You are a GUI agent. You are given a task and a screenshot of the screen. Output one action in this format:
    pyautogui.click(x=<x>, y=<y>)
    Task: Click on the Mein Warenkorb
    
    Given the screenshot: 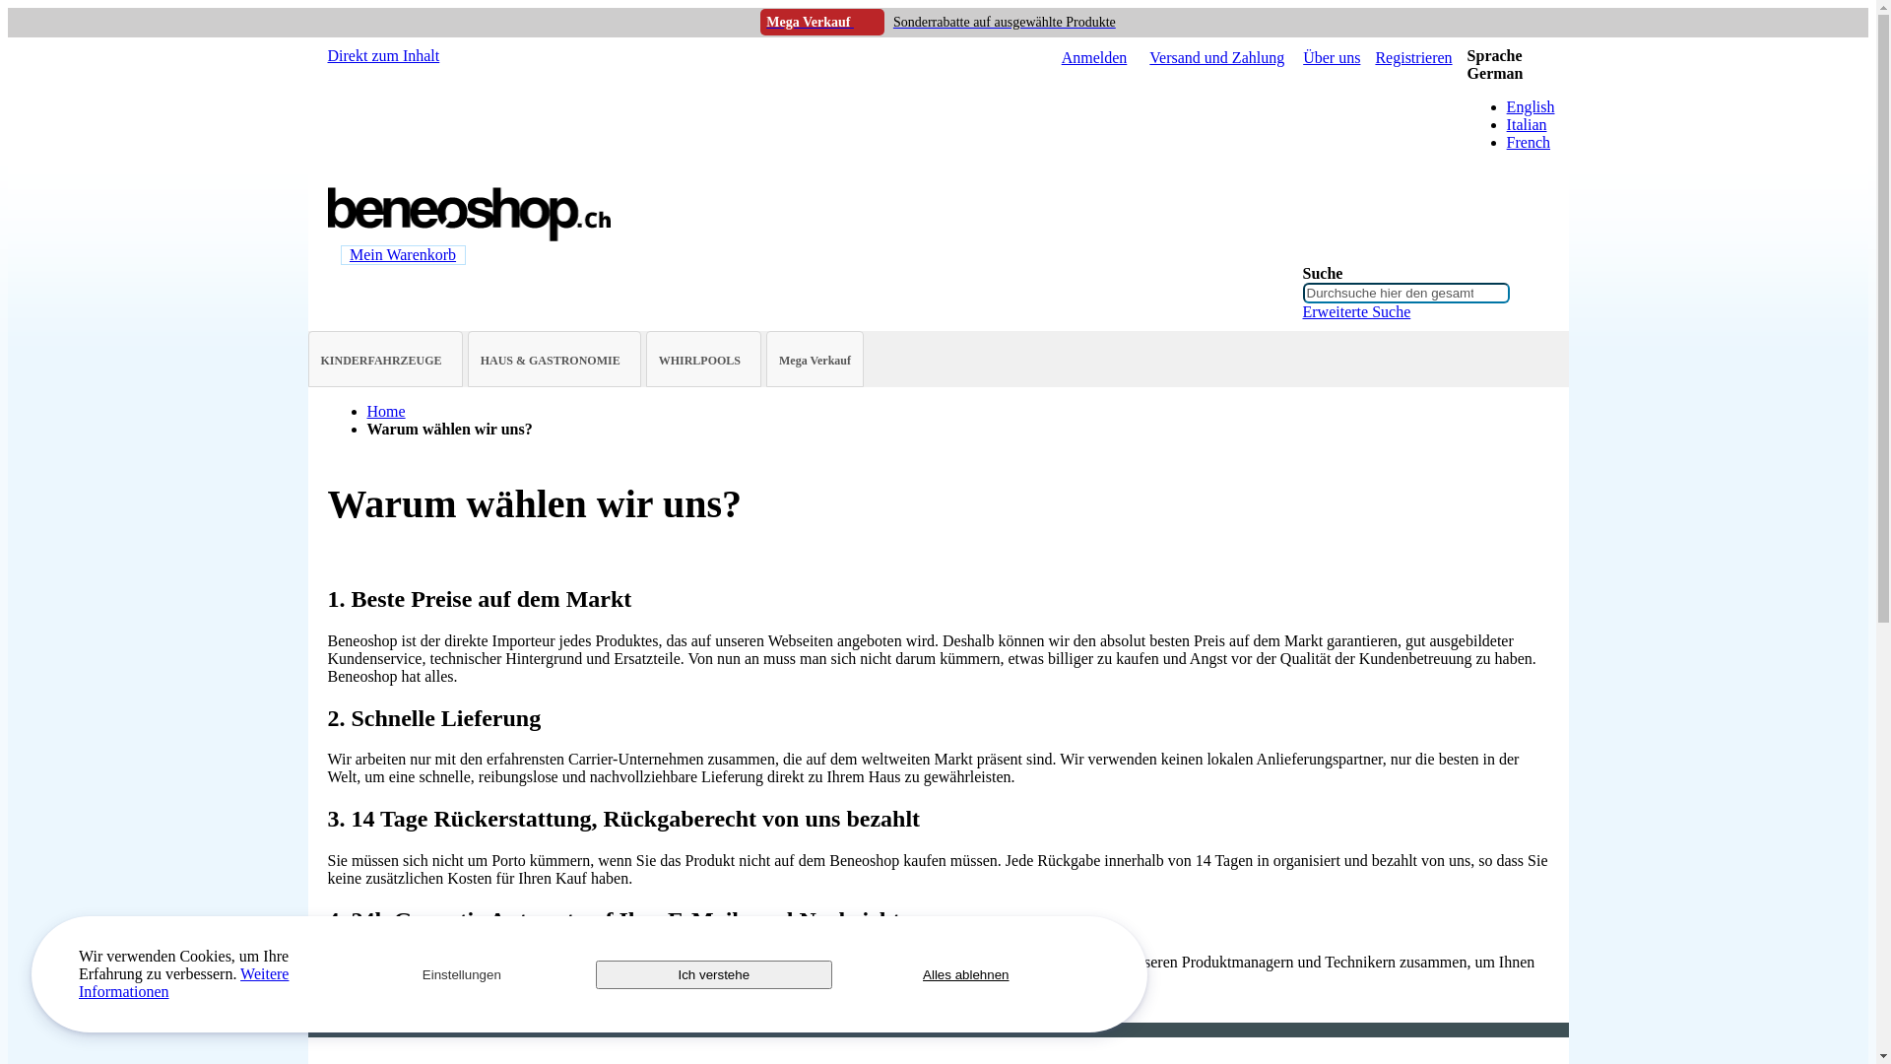 What is the action you would take?
    pyautogui.click(x=403, y=254)
    